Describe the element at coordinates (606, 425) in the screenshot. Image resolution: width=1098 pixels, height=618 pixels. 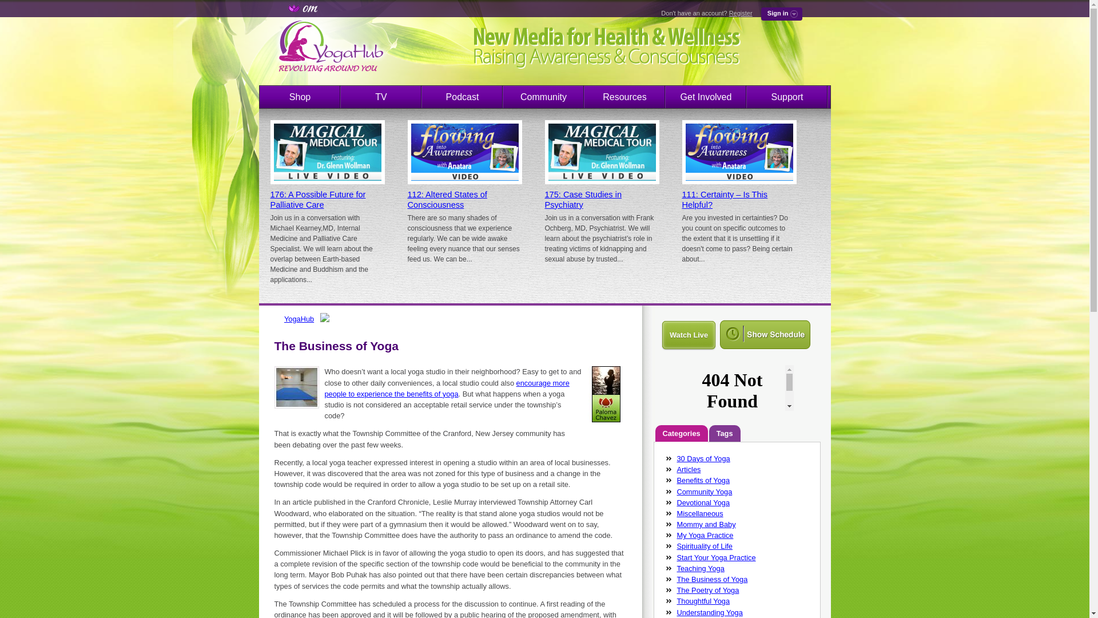
I see `Posts by Paloma Chavez` at that location.